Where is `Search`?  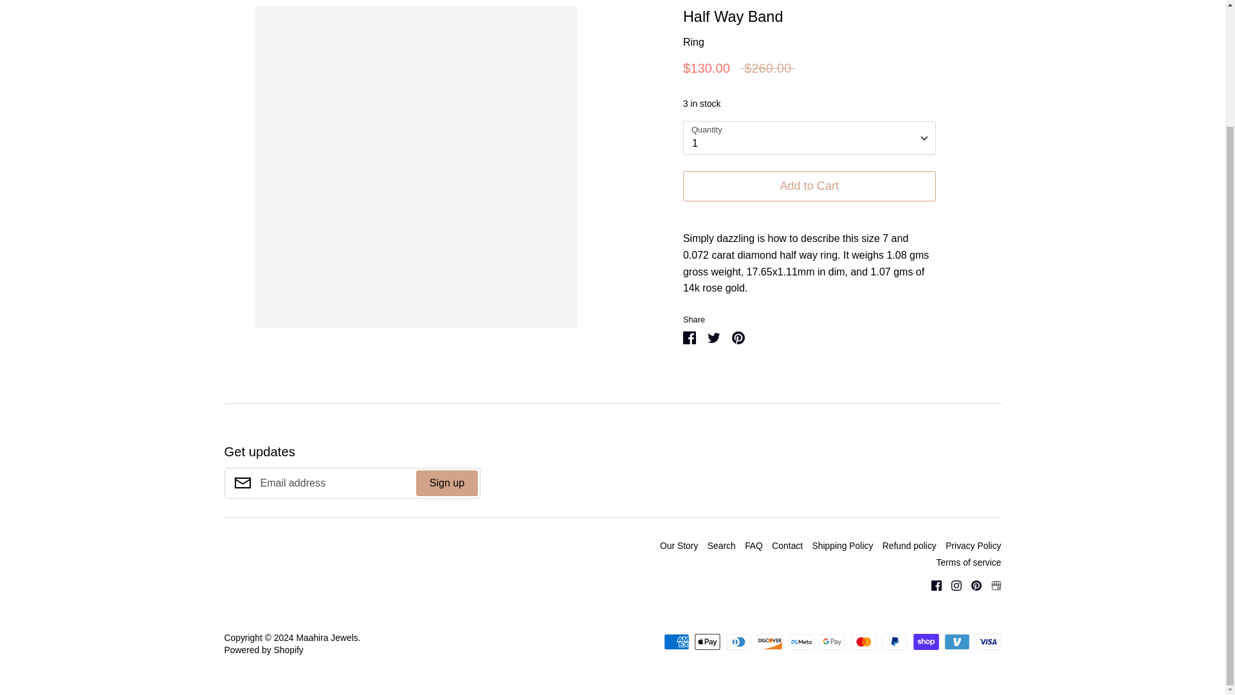 Search is located at coordinates (722, 546).